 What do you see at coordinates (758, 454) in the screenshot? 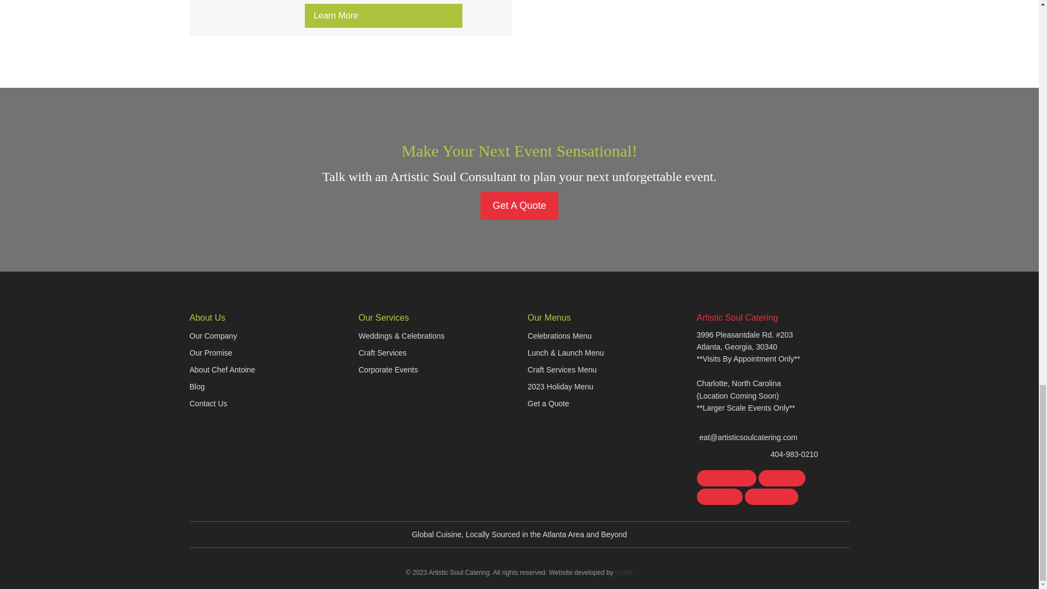
I see `404-983-0210` at bounding box center [758, 454].